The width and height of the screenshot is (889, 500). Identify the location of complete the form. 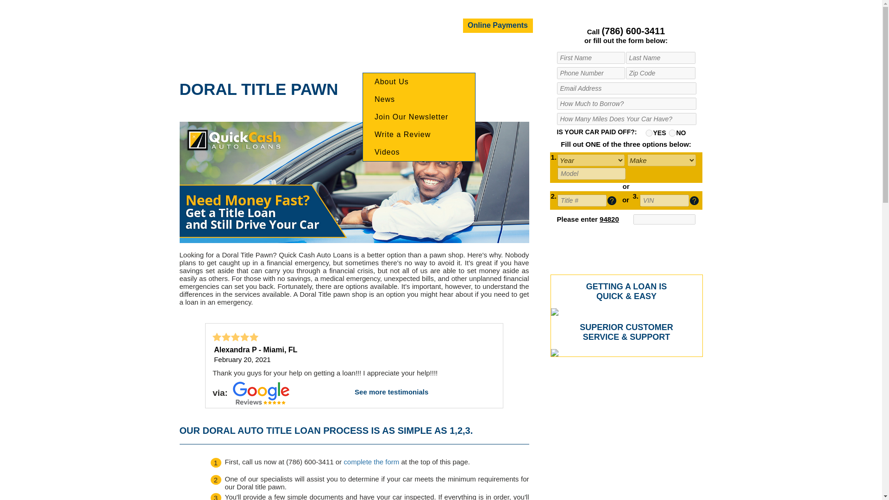
(372, 462).